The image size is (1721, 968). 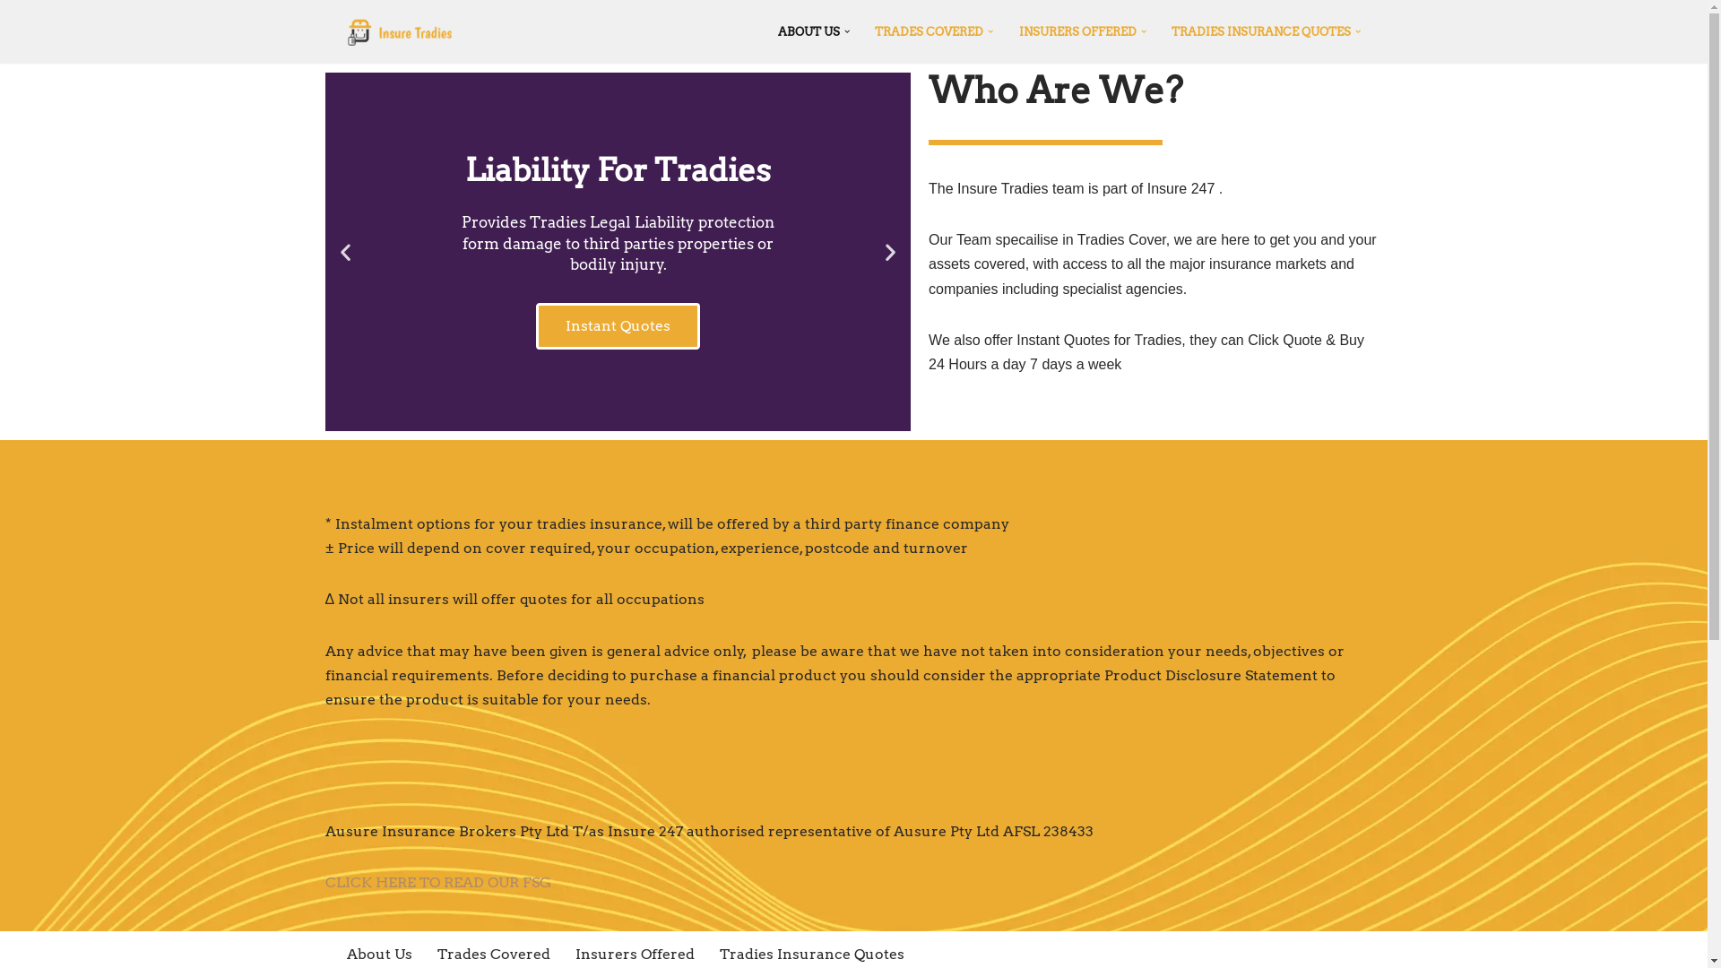 I want to click on ABOUT US, so click(x=809, y=32).